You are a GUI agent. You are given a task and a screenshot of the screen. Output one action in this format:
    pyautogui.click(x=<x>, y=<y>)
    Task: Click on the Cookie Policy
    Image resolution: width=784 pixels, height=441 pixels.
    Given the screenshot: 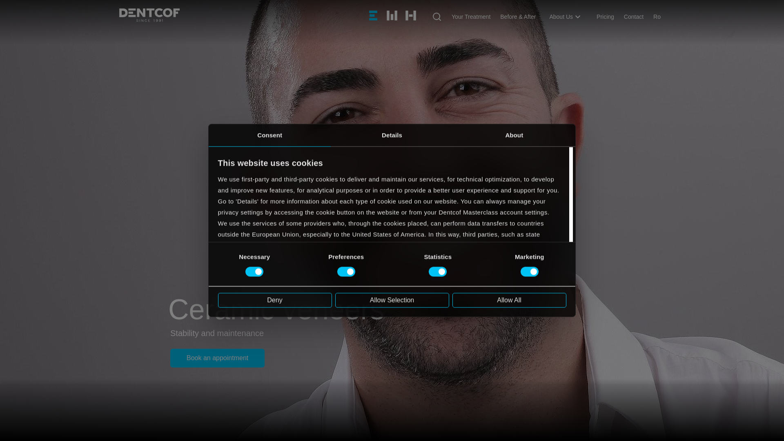 What is the action you would take?
    pyautogui.click(x=238, y=289)
    